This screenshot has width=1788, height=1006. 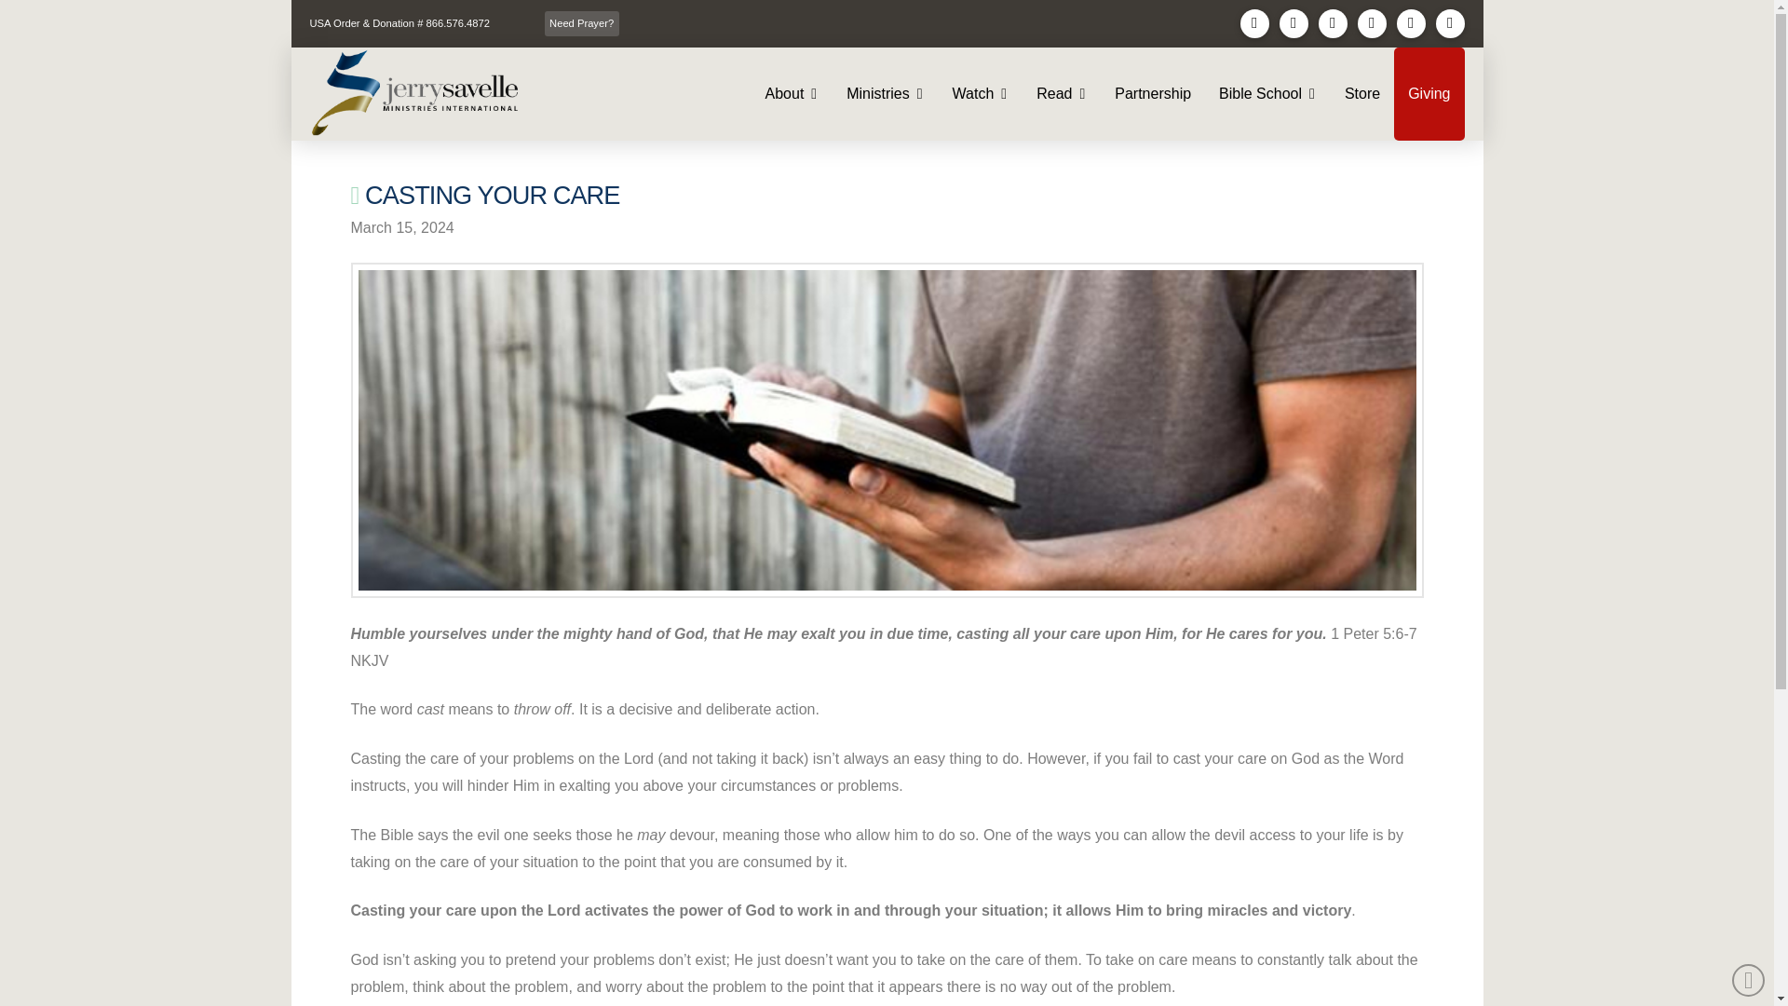 What do you see at coordinates (1267, 93) in the screenshot?
I see `Bible School` at bounding box center [1267, 93].